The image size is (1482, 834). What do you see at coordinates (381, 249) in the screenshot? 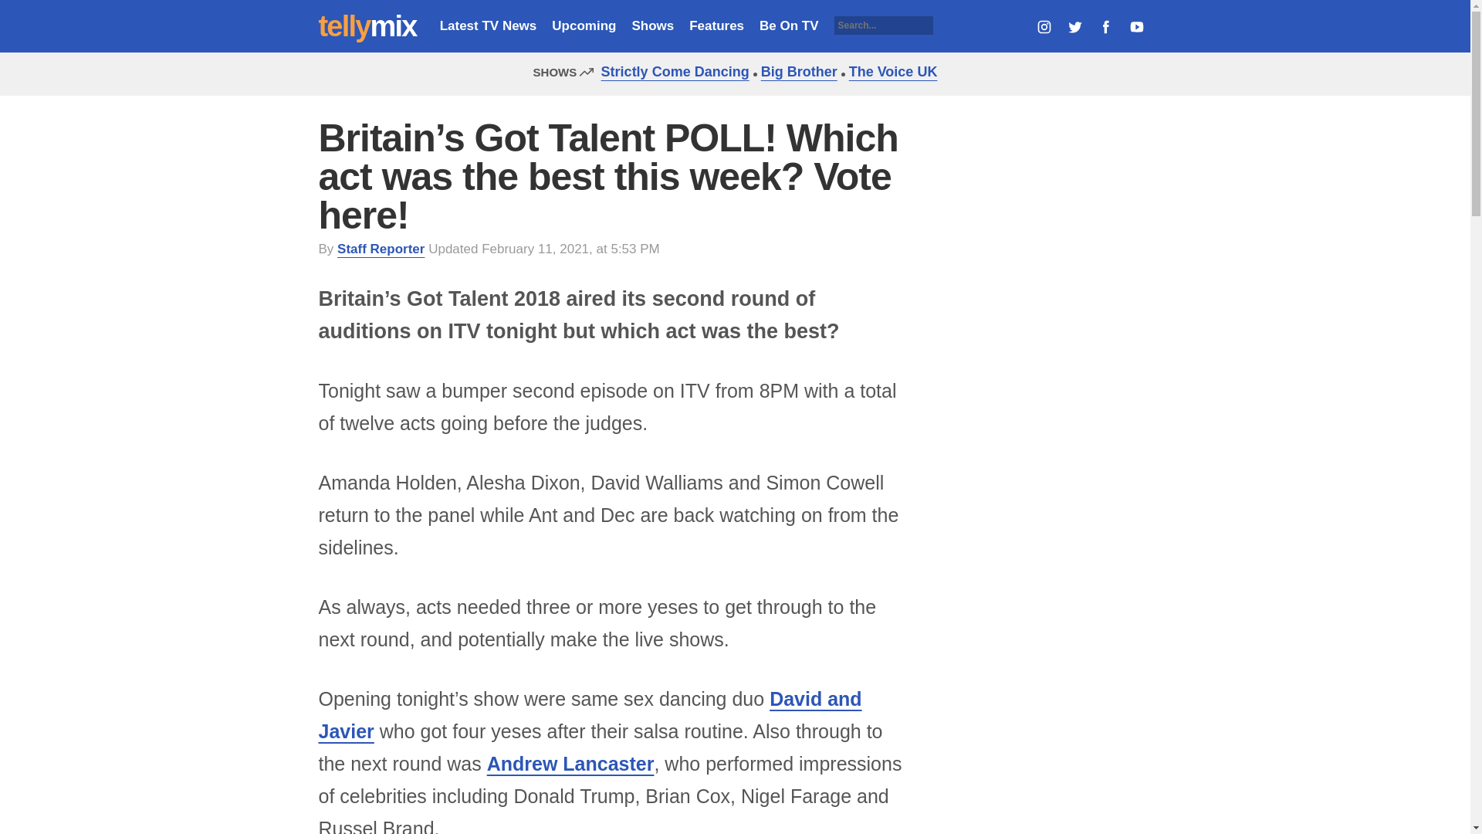
I see `Staff Reporter` at bounding box center [381, 249].